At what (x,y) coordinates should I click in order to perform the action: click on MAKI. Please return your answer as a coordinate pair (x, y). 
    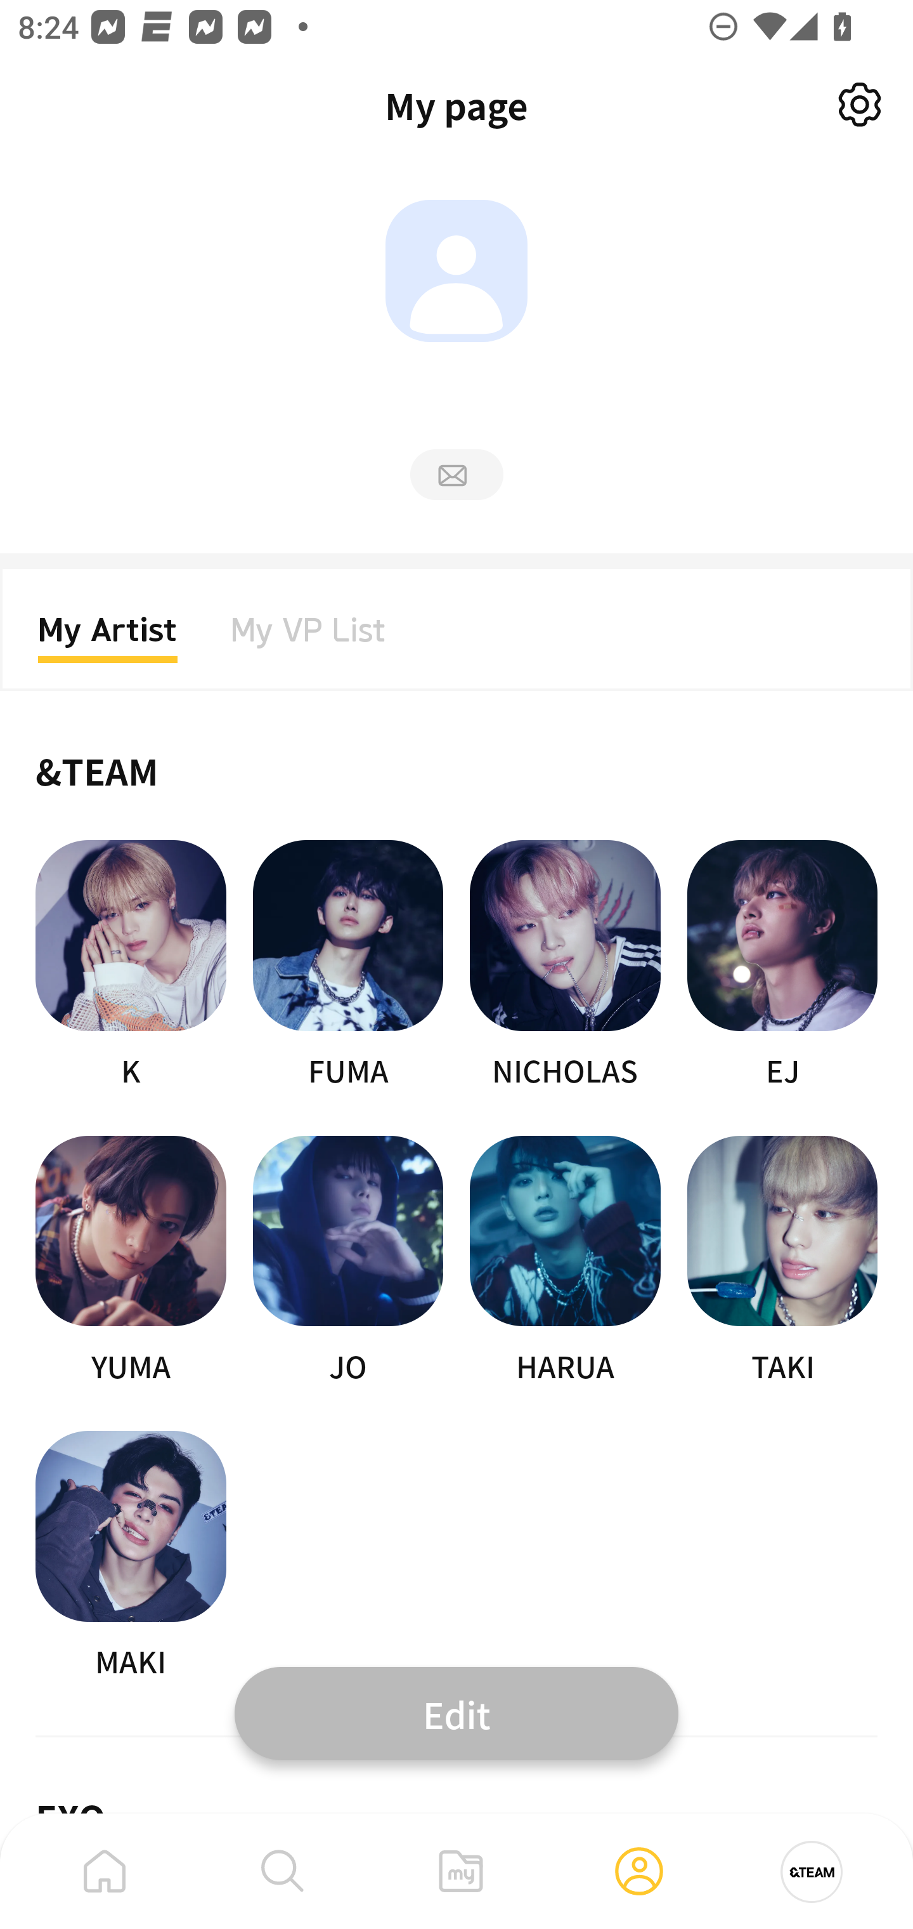
    Looking at the image, I should click on (131, 1556).